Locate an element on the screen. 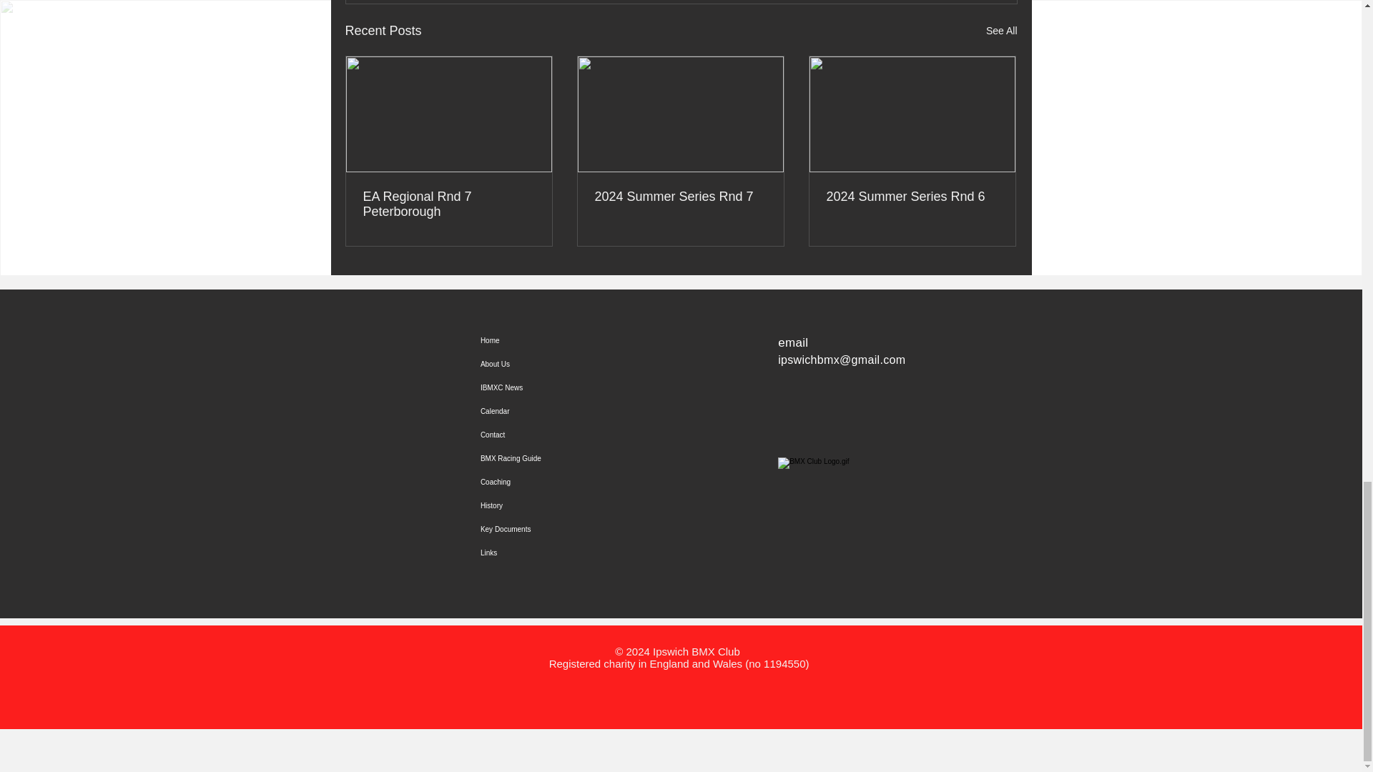 This screenshot has width=1373, height=772. BMX Racing Guide is located at coordinates (541, 458).